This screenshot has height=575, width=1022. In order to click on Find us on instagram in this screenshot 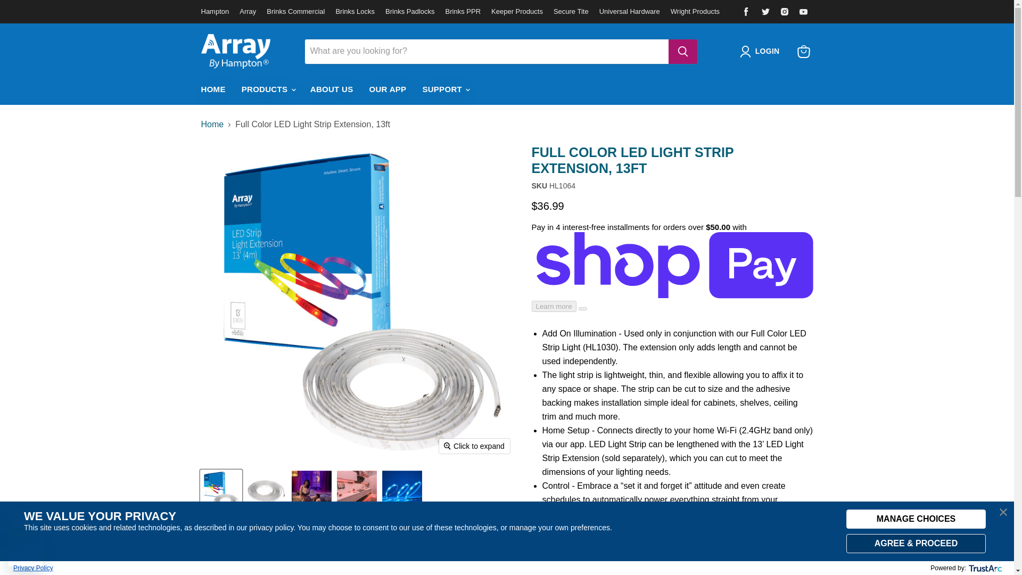, I will do `click(785, 11)`.